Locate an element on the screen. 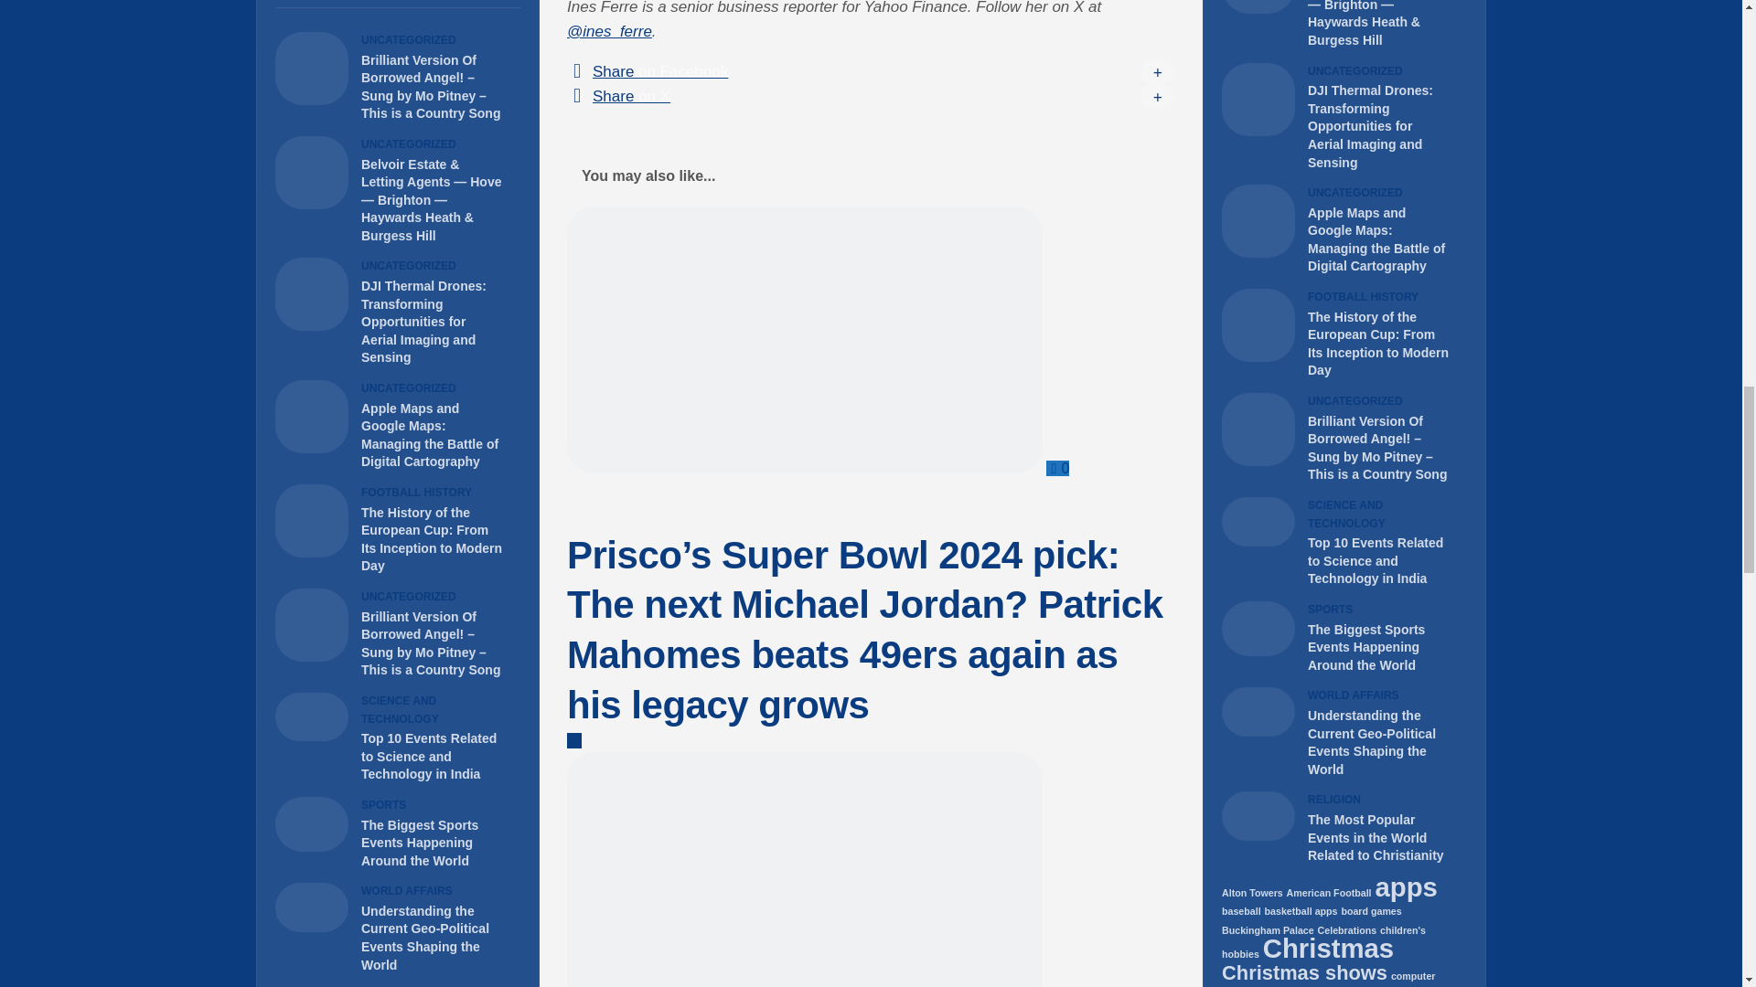 The image size is (1756, 987). Share on Facebook is located at coordinates (871, 71).